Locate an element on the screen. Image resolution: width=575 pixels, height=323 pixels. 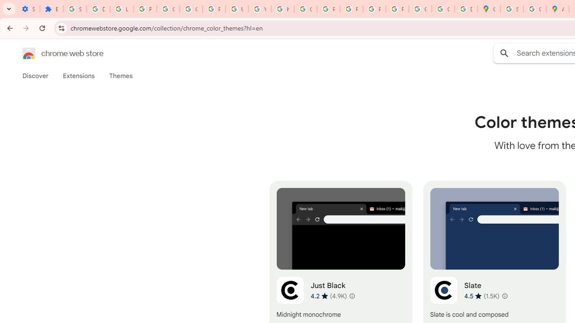
Settings - On startup is located at coordinates (28, 9).